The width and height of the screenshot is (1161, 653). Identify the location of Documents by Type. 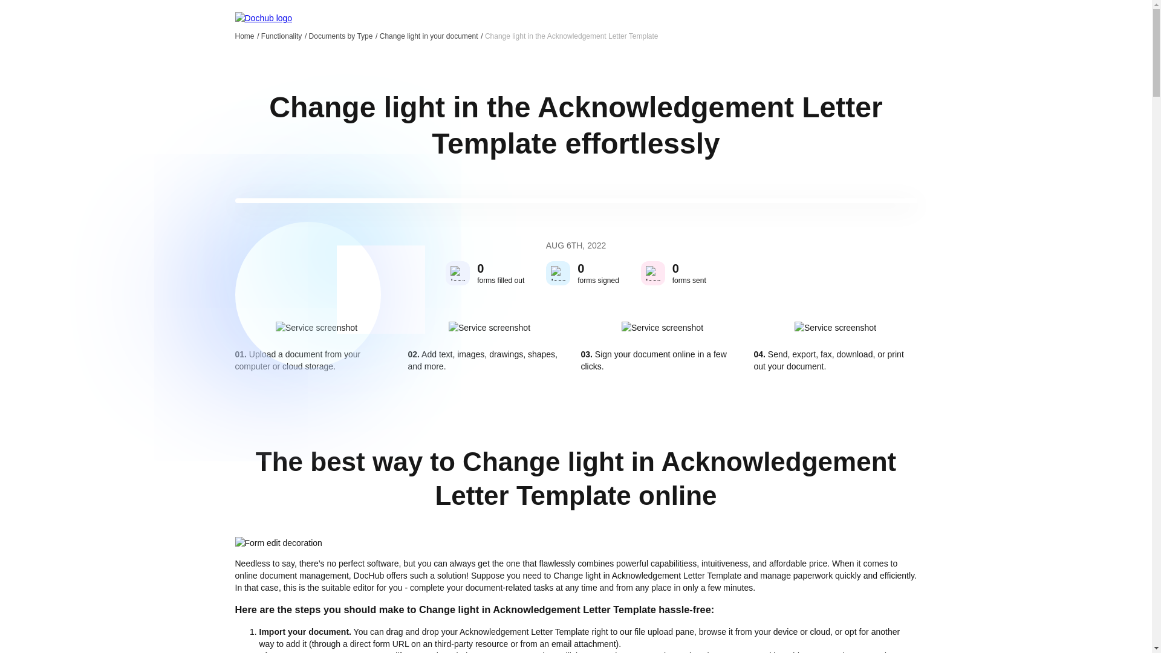
(343, 36).